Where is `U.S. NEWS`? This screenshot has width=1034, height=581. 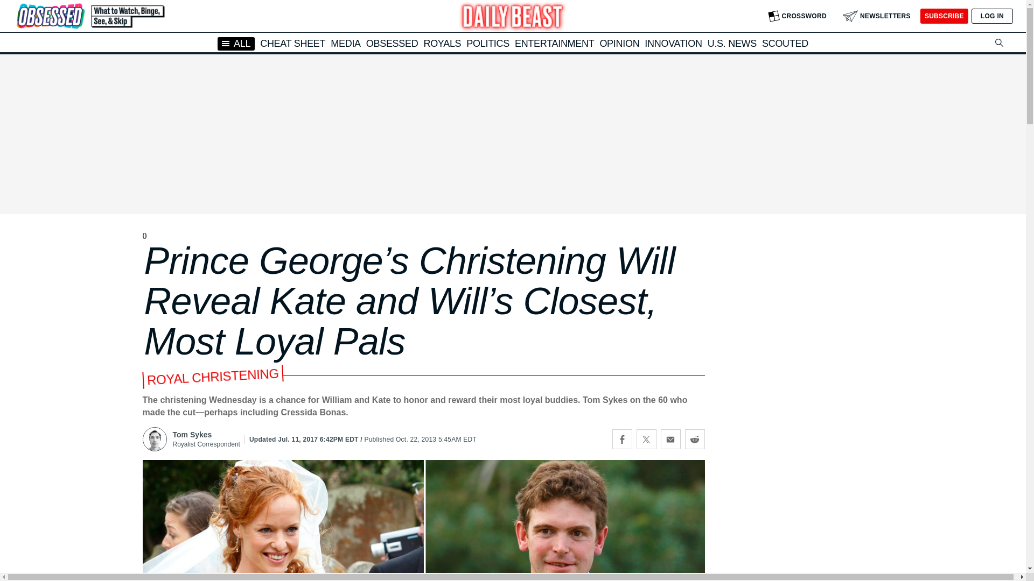 U.S. NEWS is located at coordinates (732, 43).